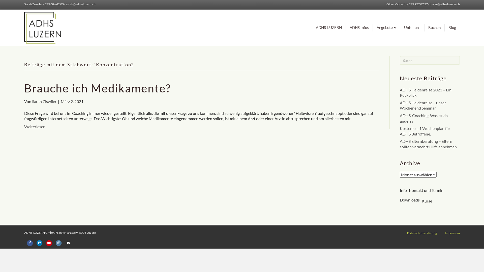 Image resolution: width=484 pixels, height=272 pixels. What do you see at coordinates (44, 101) in the screenshot?
I see `Sarah Ziswiler` at bounding box center [44, 101].